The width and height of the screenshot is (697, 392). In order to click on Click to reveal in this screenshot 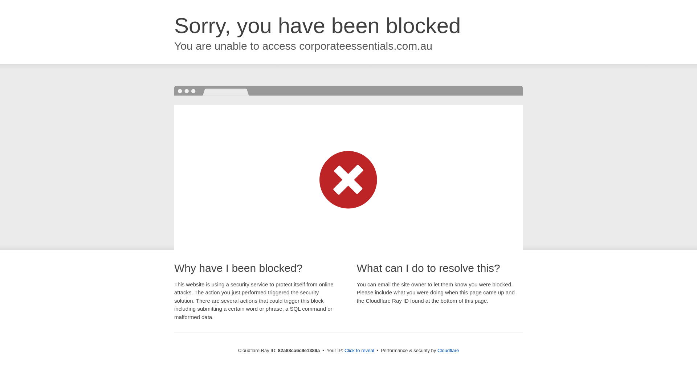, I will do `click(359, 351)`.